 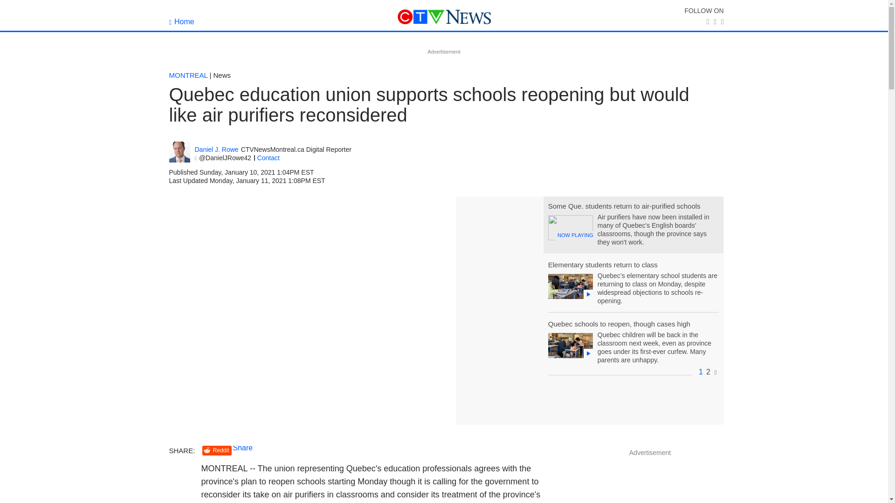 What do you see at coordinates (217, 150) in the screenshot?
I see `Daniel J. Rowe` at bounding box center [217, 150].